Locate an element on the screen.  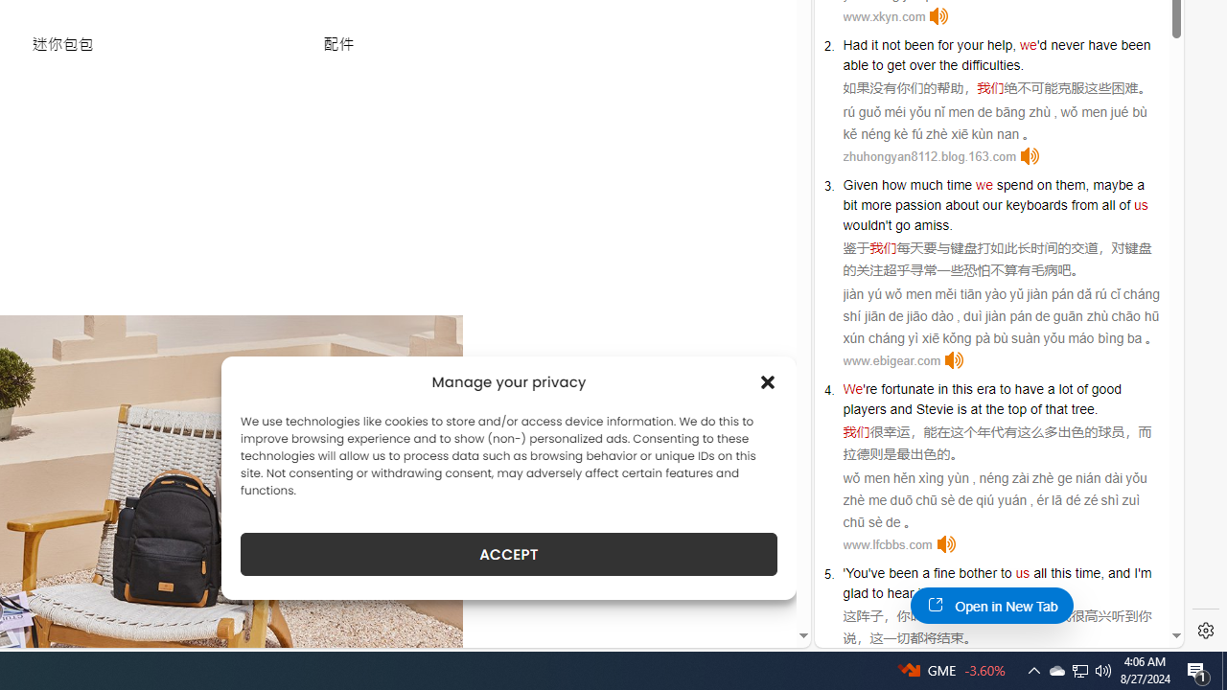
. is located at coordinates (1016, 593).